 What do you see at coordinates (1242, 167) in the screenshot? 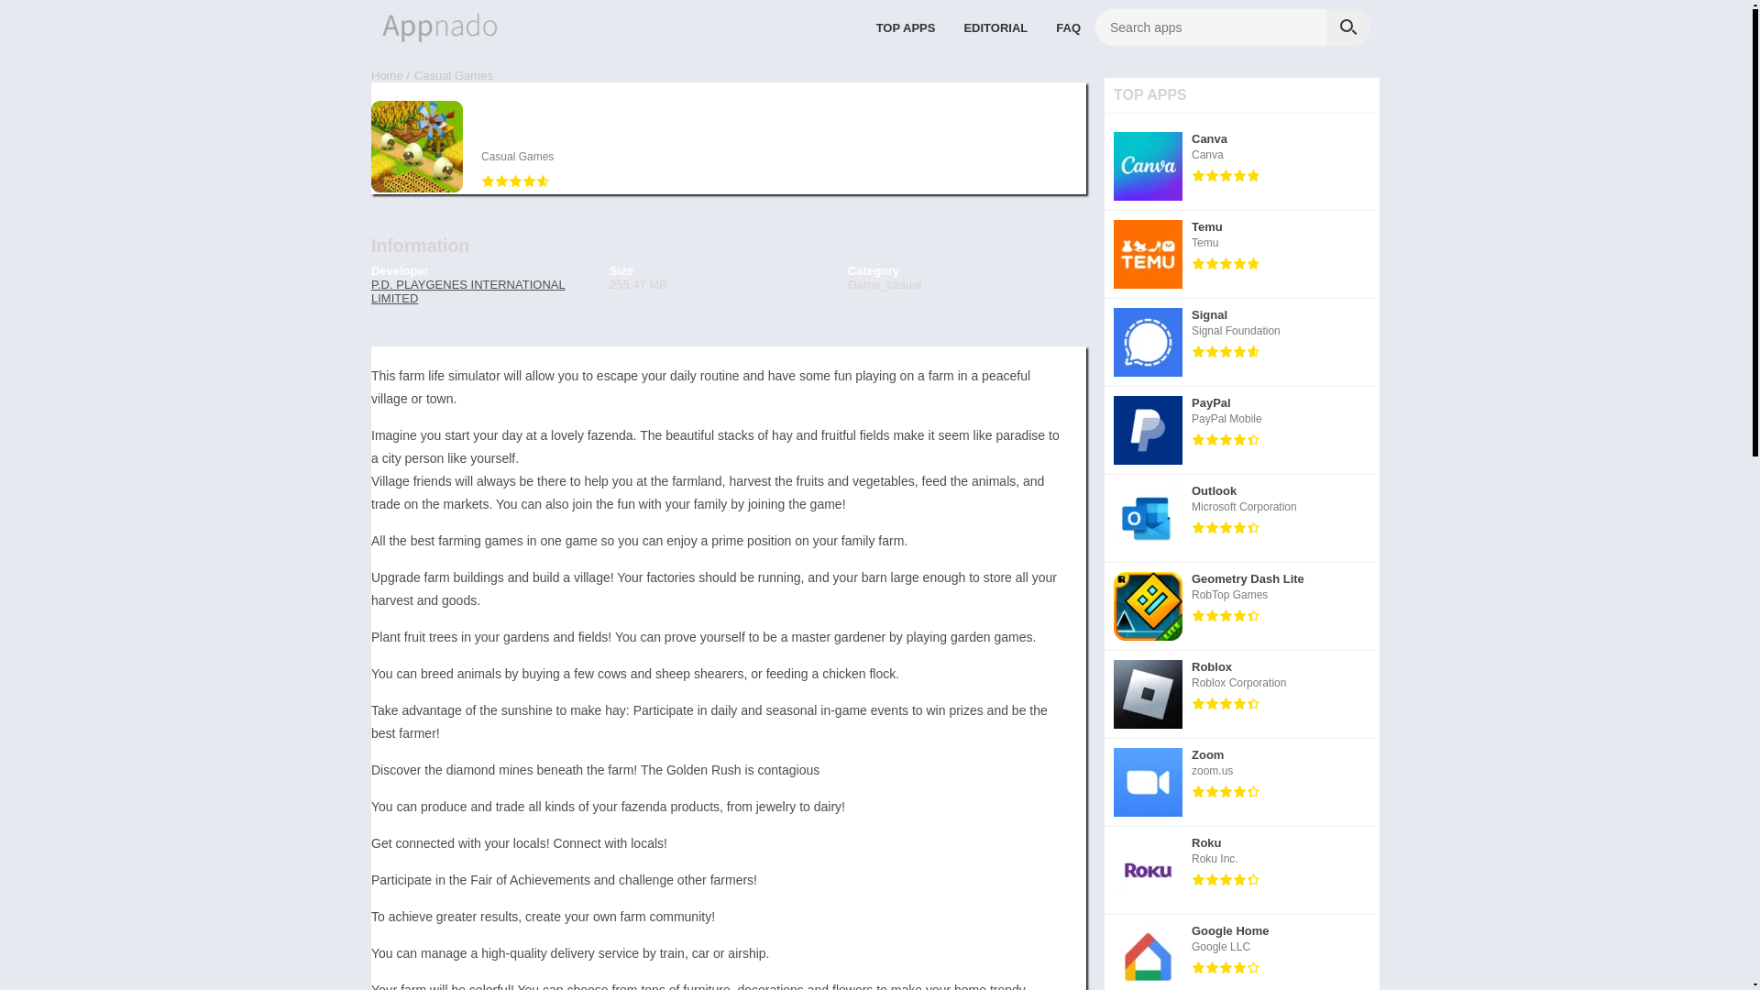
I see `P.D. PLAYGENES INTERNATIONAL LIMITED` at bounding box center [1242, 167].